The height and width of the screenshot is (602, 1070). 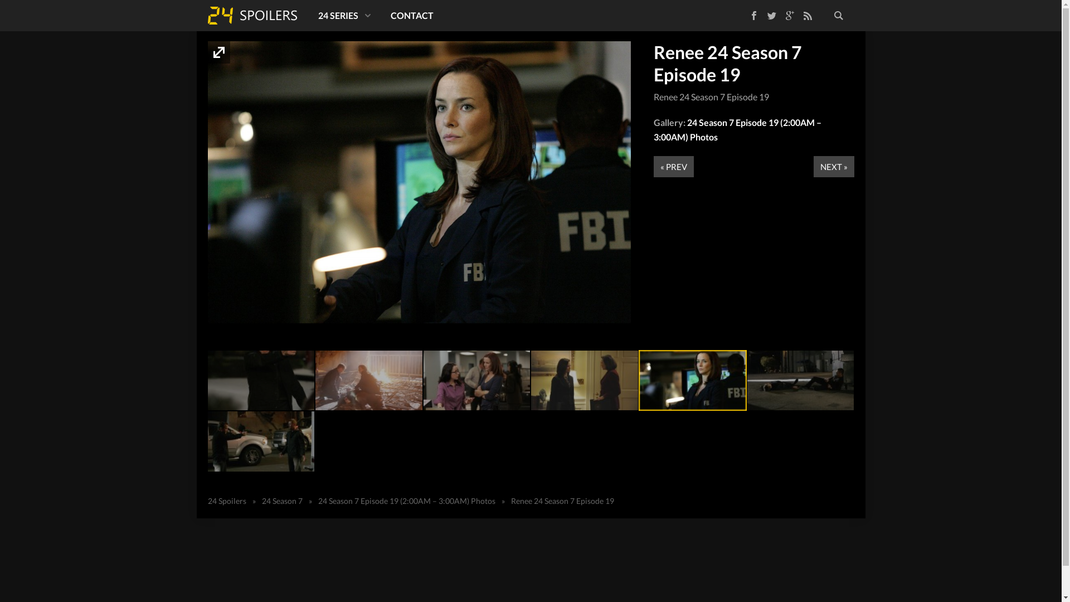 What do you see at coordinates (282, 501) in the screenshot?
I see `24 Season 7` at bounding box center [282, 501].